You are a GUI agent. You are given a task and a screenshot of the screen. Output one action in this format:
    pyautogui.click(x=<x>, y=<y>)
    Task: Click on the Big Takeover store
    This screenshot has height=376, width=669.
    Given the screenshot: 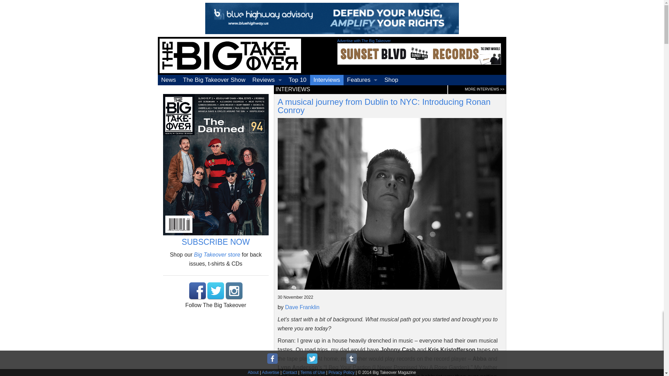 What is the action you would take?
    pyautogui.click(x=217, y=254)
    